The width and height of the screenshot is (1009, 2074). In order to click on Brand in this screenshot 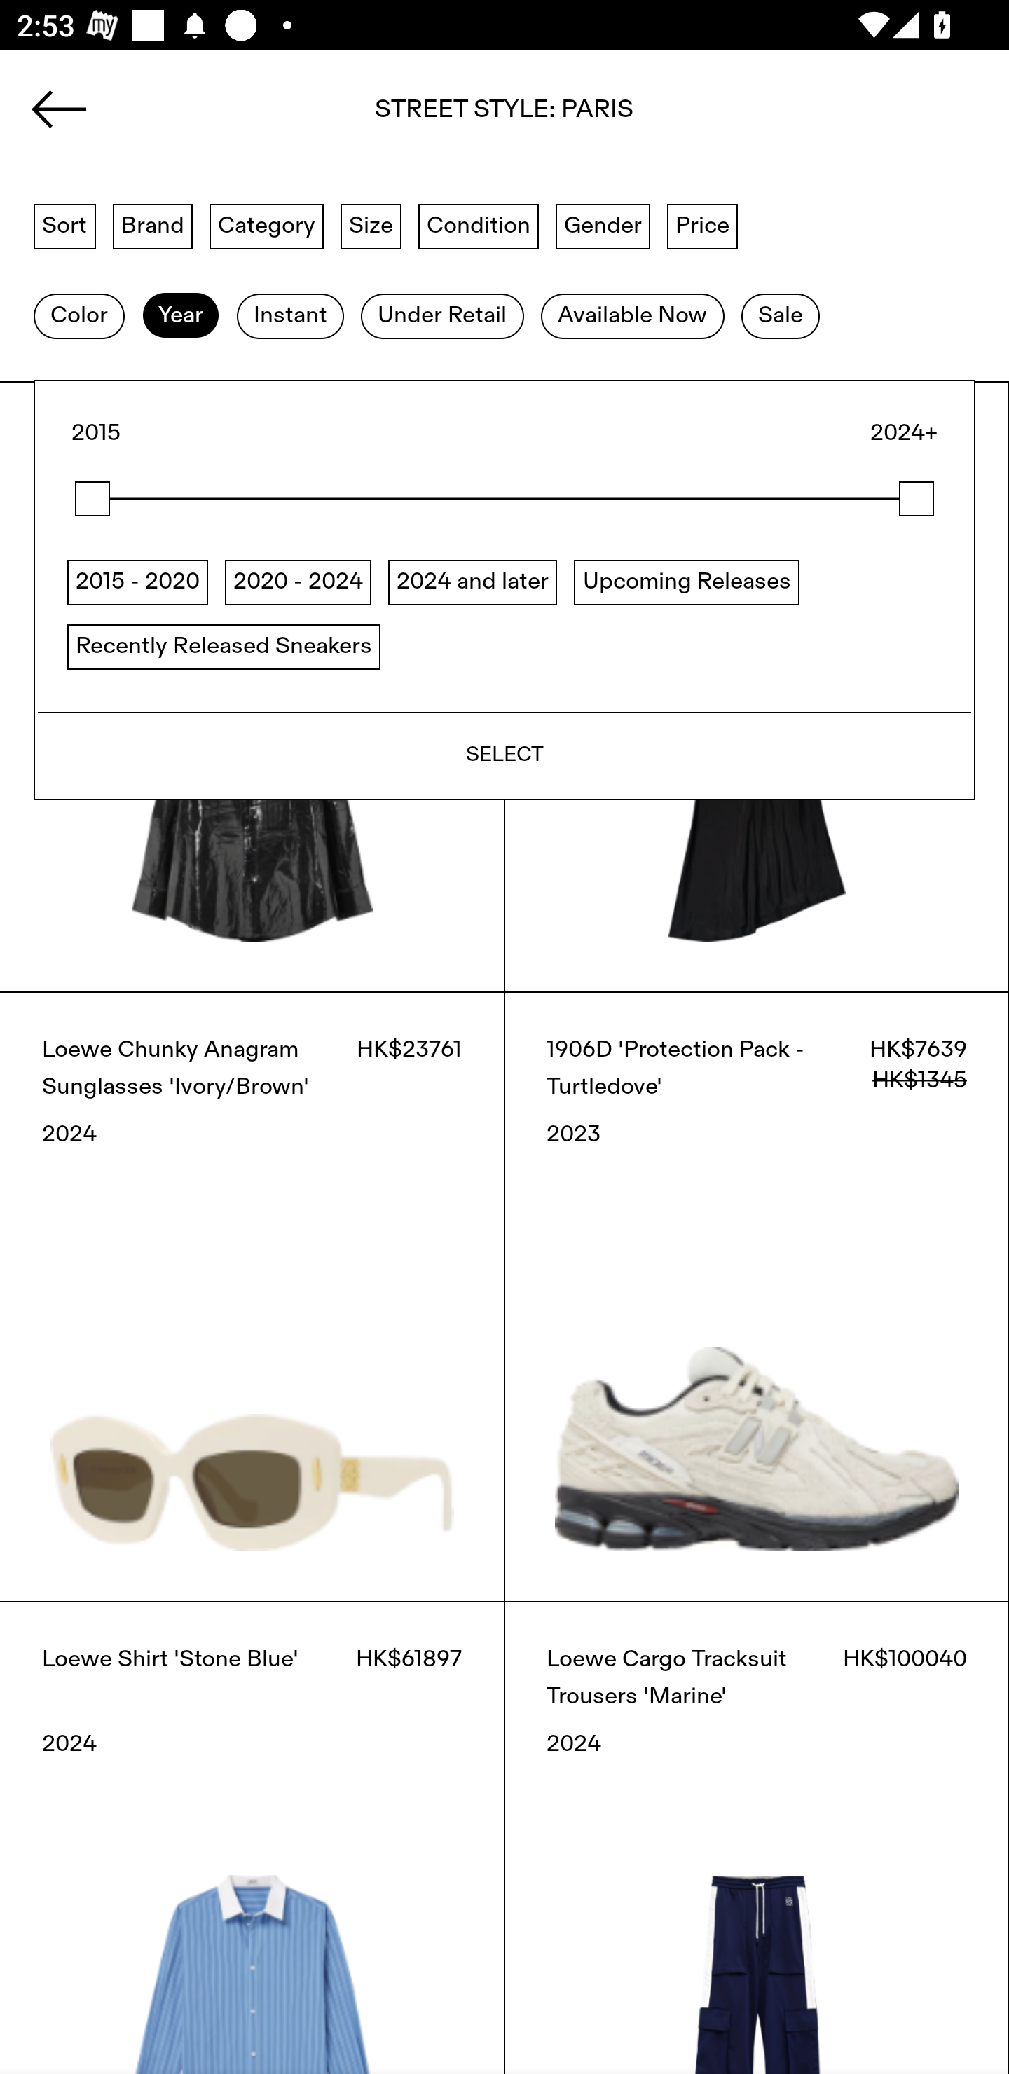, I will do `click(153, 225)`.